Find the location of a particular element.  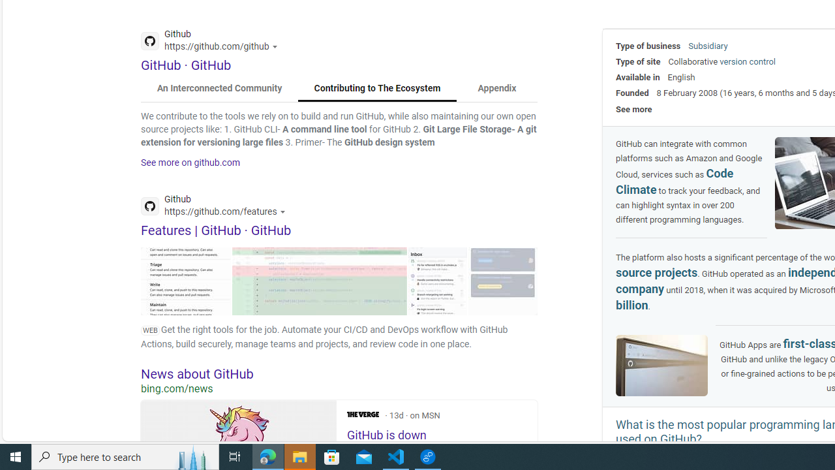

Type of site is located at coordinates (638, 61).